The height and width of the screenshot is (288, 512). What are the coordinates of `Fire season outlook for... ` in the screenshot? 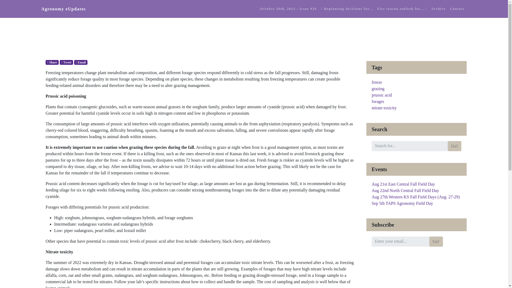 It's located at (402, 9).